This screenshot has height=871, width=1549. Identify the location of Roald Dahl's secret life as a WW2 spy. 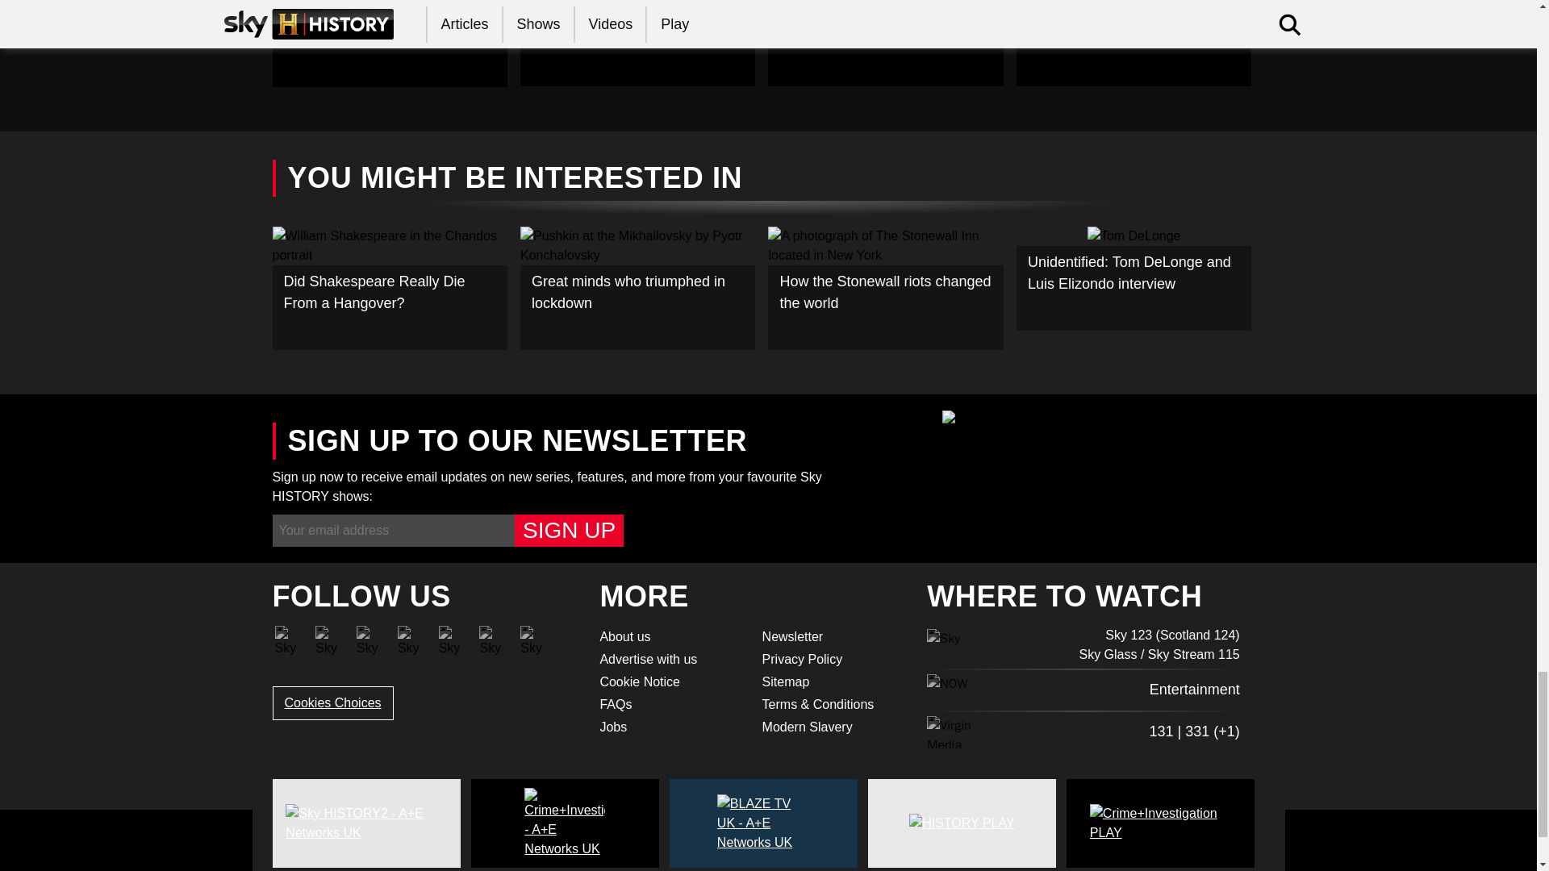
(390, 44).